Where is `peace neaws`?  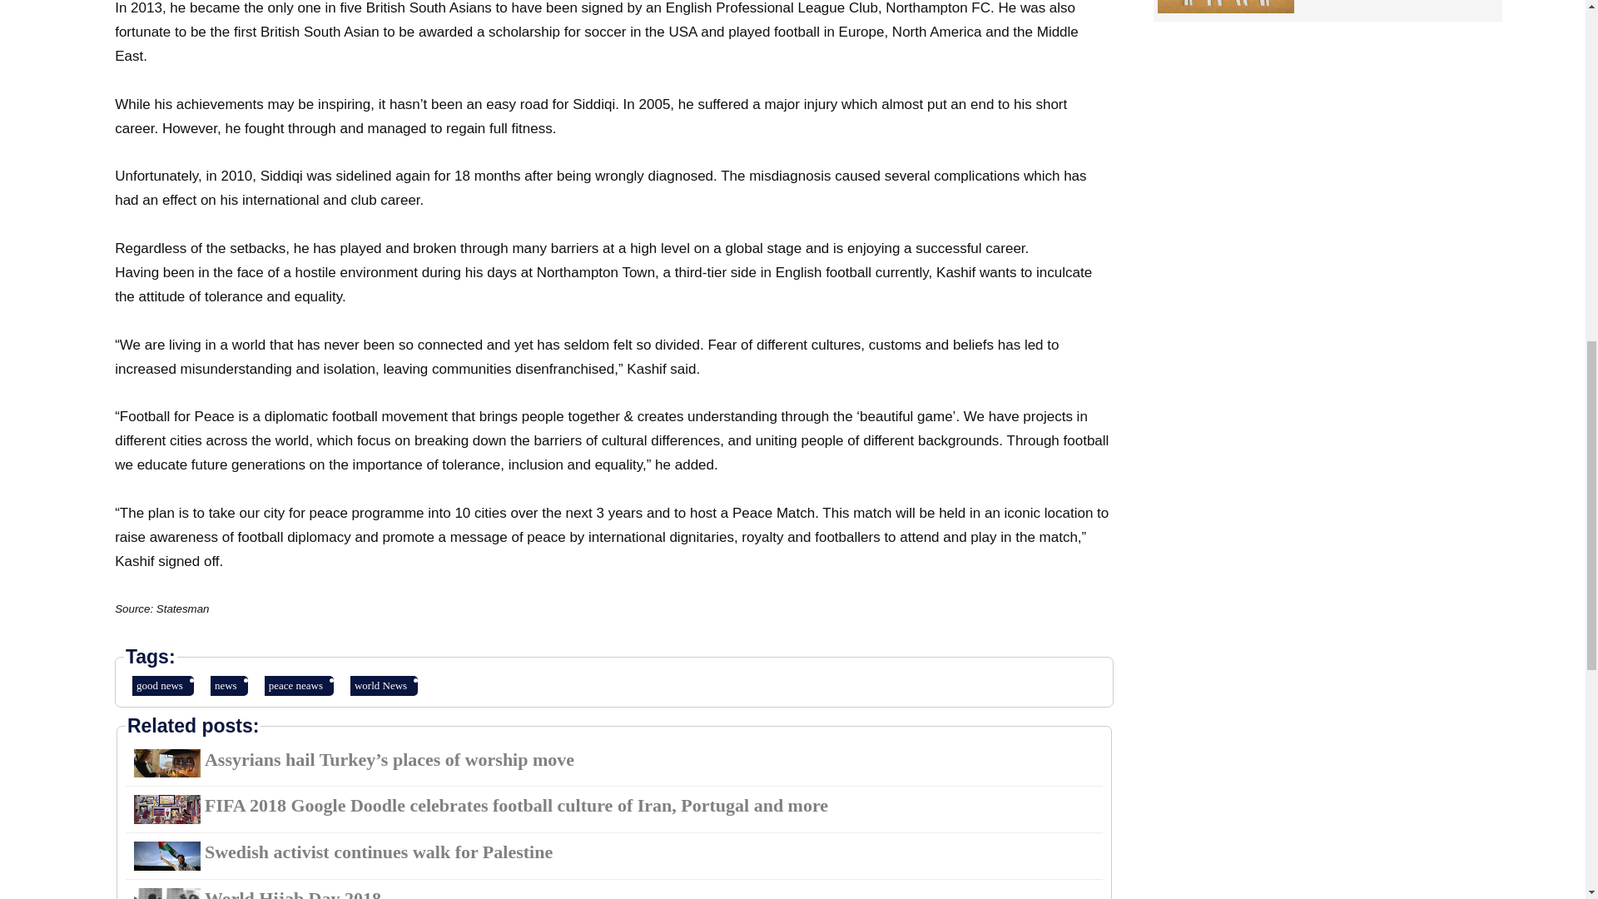
peace neaws is located at coordinates (300, 686).